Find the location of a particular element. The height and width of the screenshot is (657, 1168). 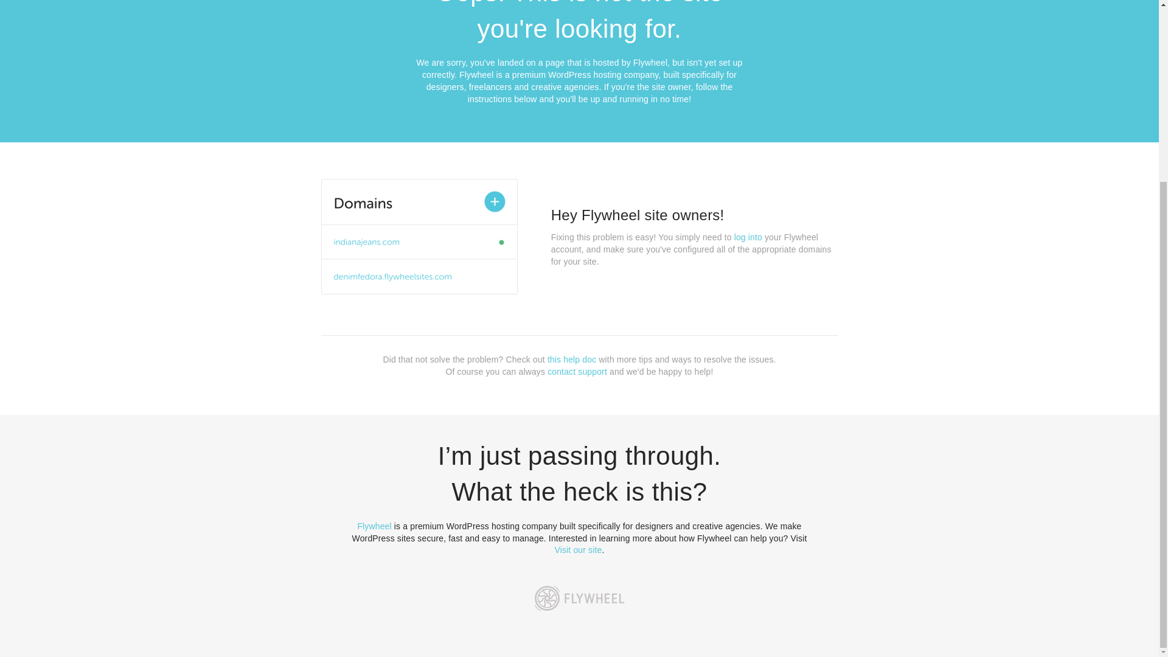

Flywheel is located at coordinates (374, 526).